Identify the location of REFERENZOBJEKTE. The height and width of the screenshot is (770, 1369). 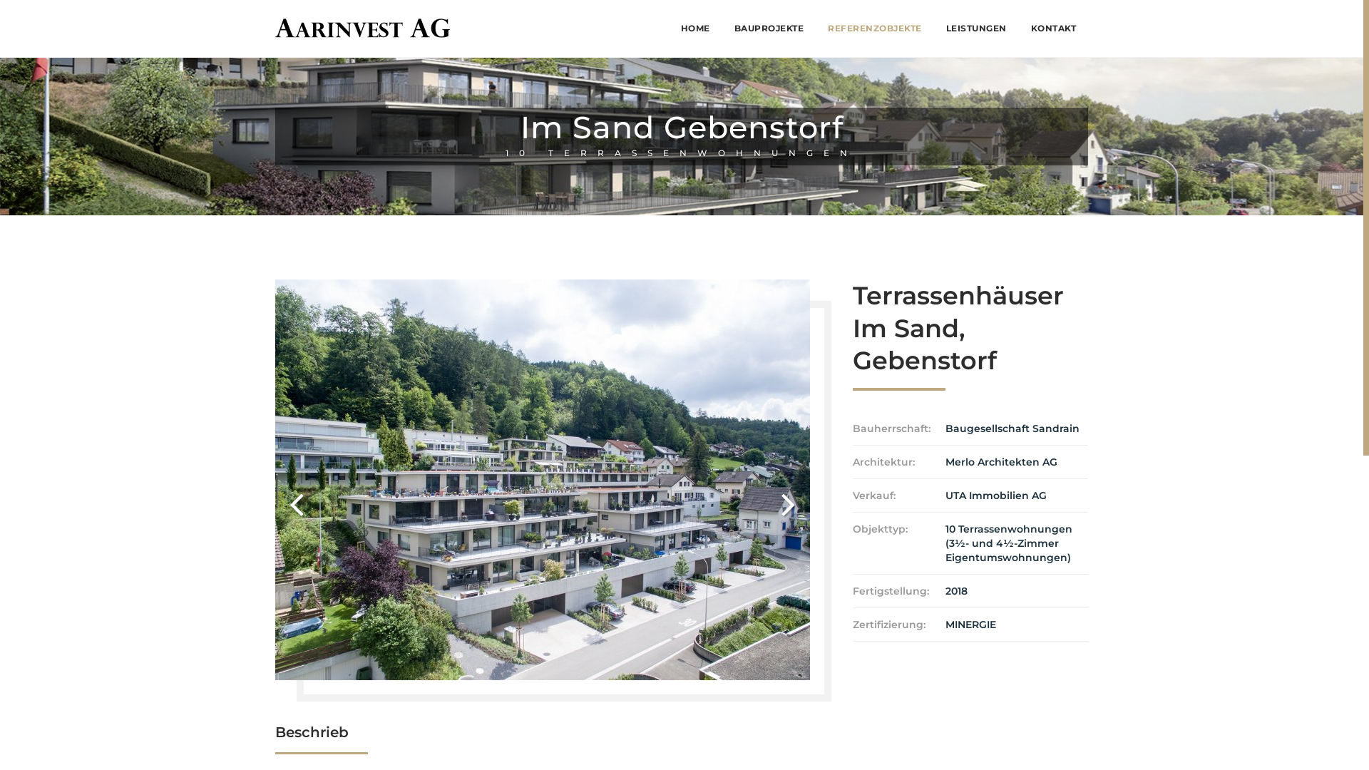
(875, 29).